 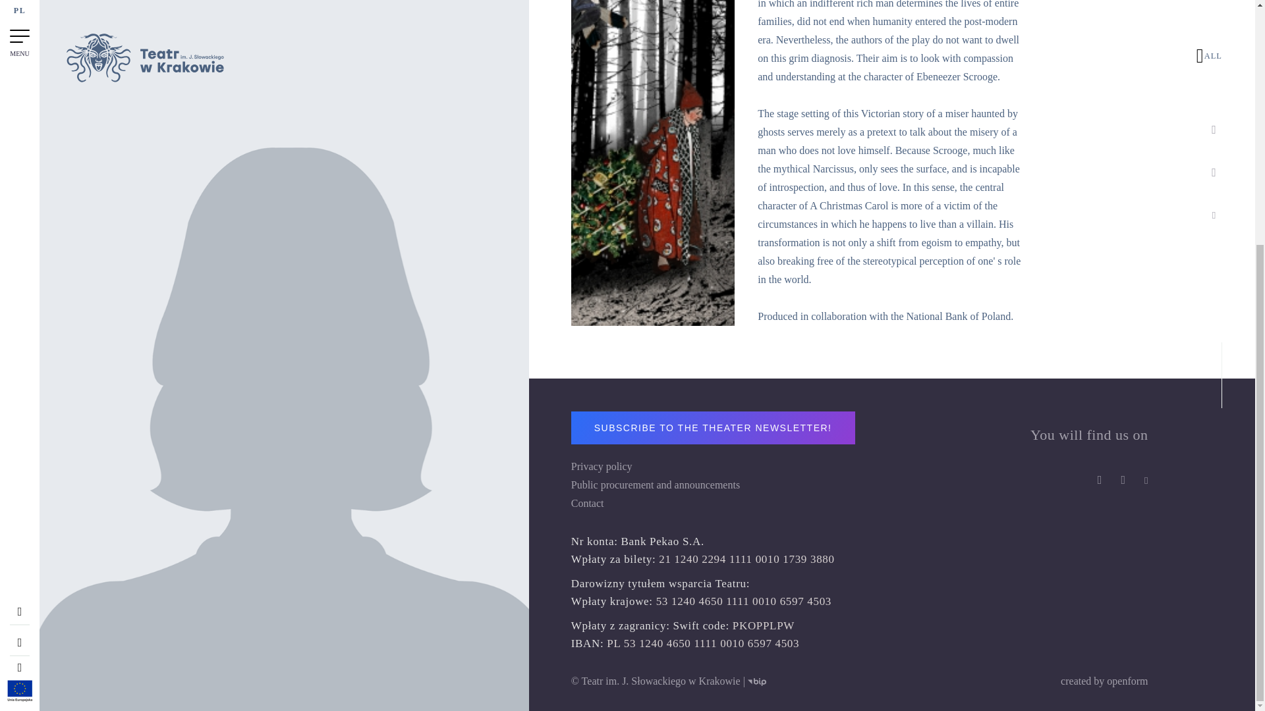 What do you see at coordinates (20, 304) in the screenshot?
I see `Search` at bounding box center [20, 304].